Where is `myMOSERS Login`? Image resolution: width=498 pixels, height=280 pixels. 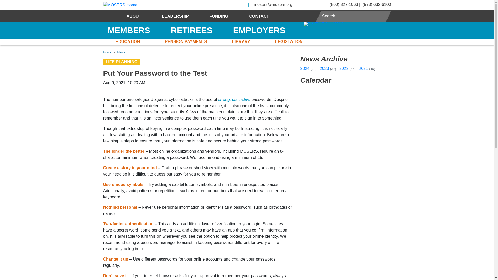
myMOSERS Login is located at coordinates (344, 24).